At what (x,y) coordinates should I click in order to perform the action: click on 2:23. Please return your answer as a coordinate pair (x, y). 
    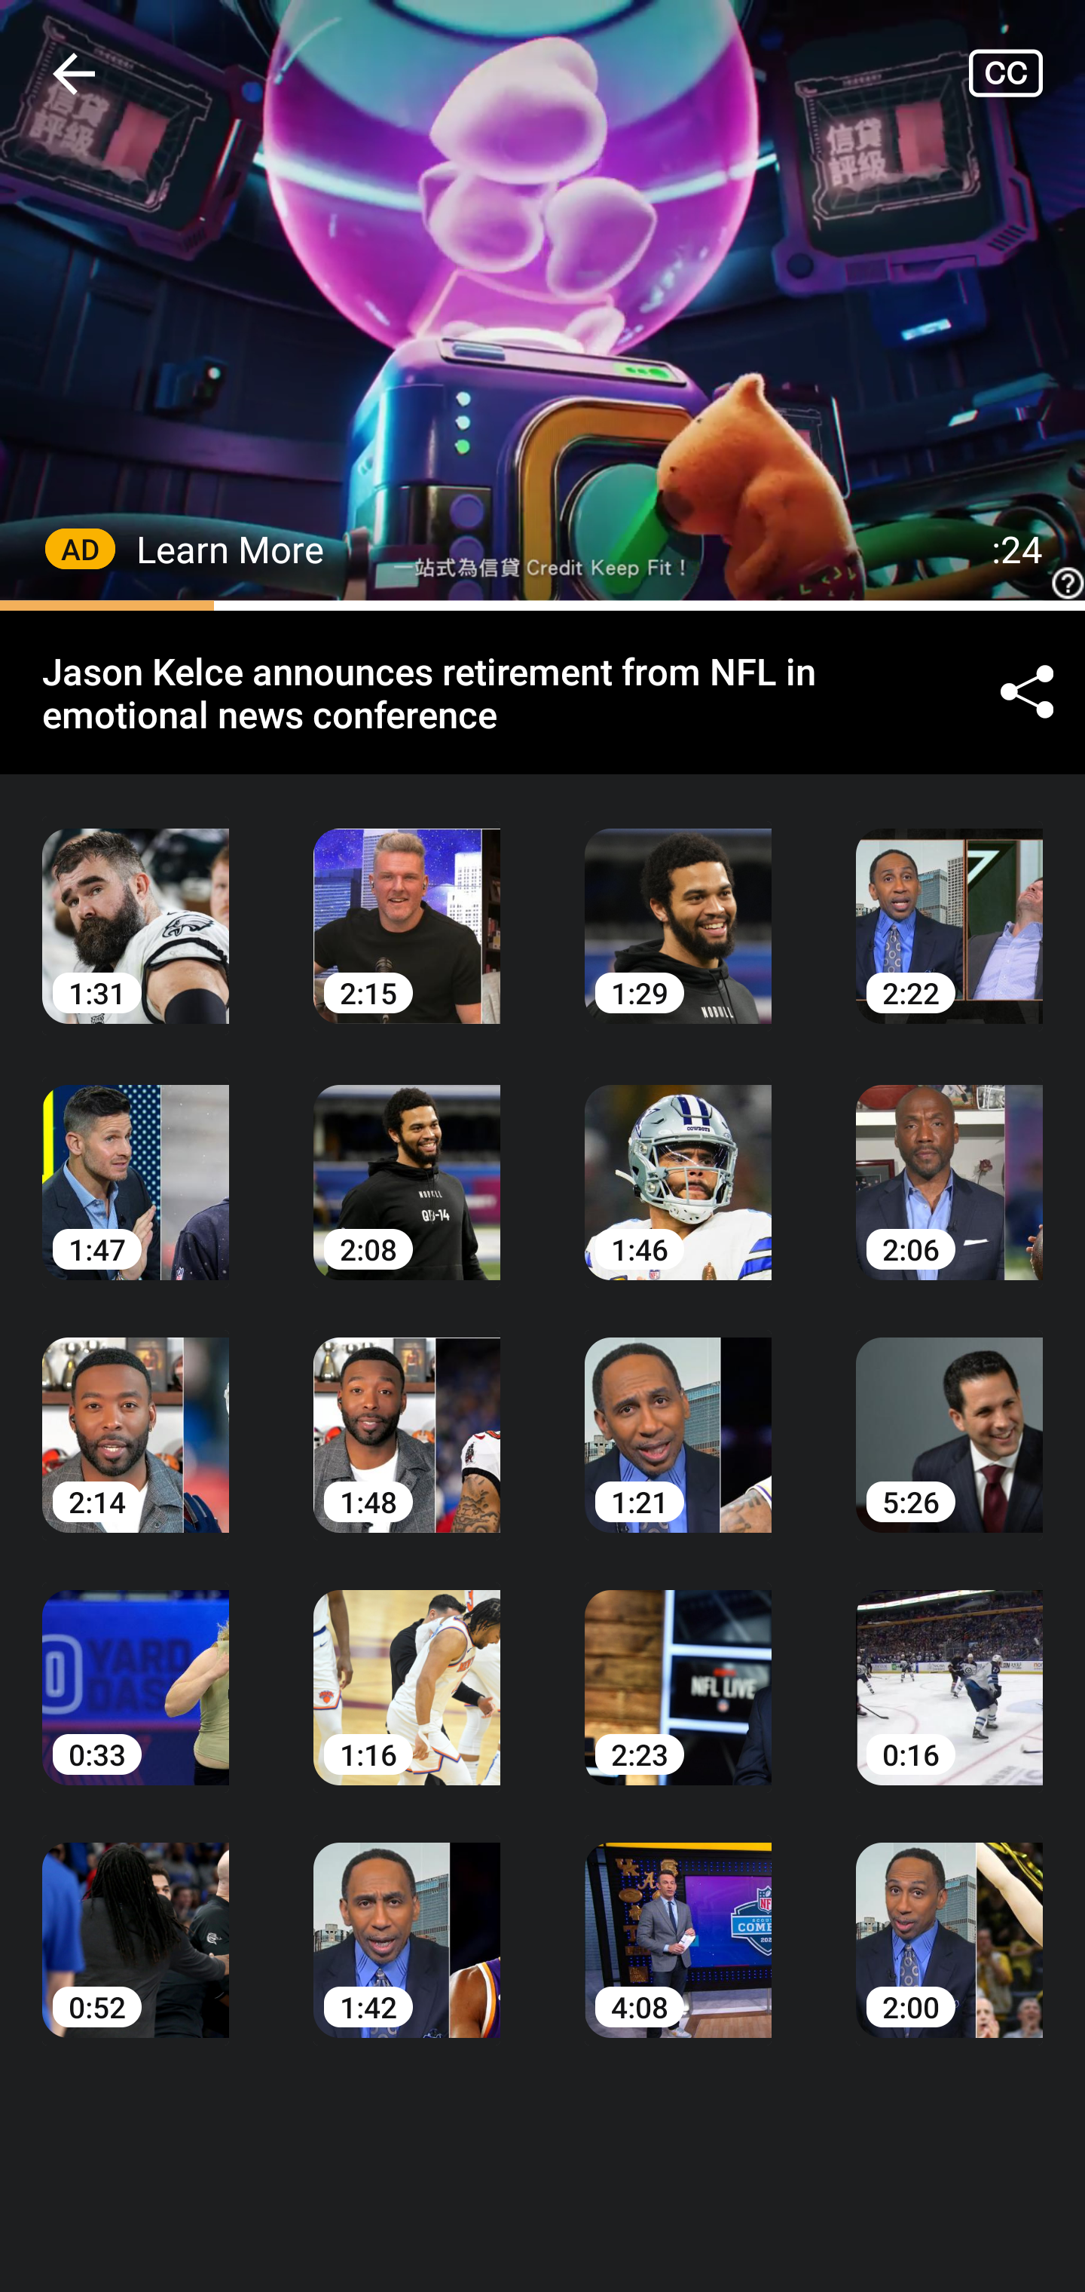
    Looking at the image, I should click on (678, 1666).